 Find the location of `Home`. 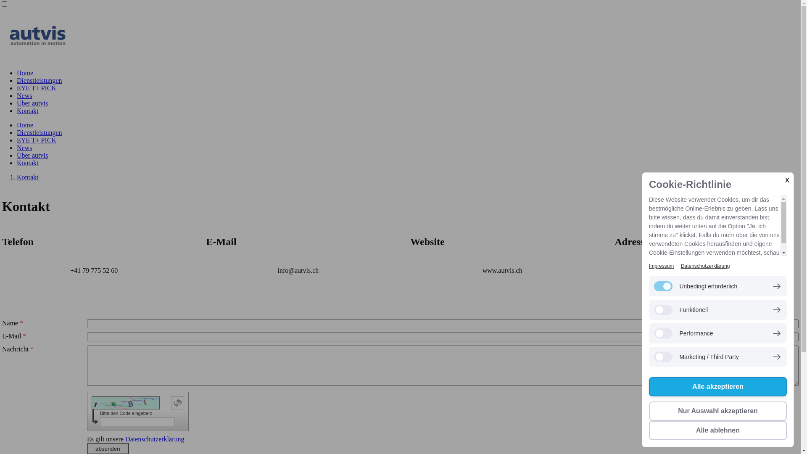

Home is located at coordinates (25, 73).